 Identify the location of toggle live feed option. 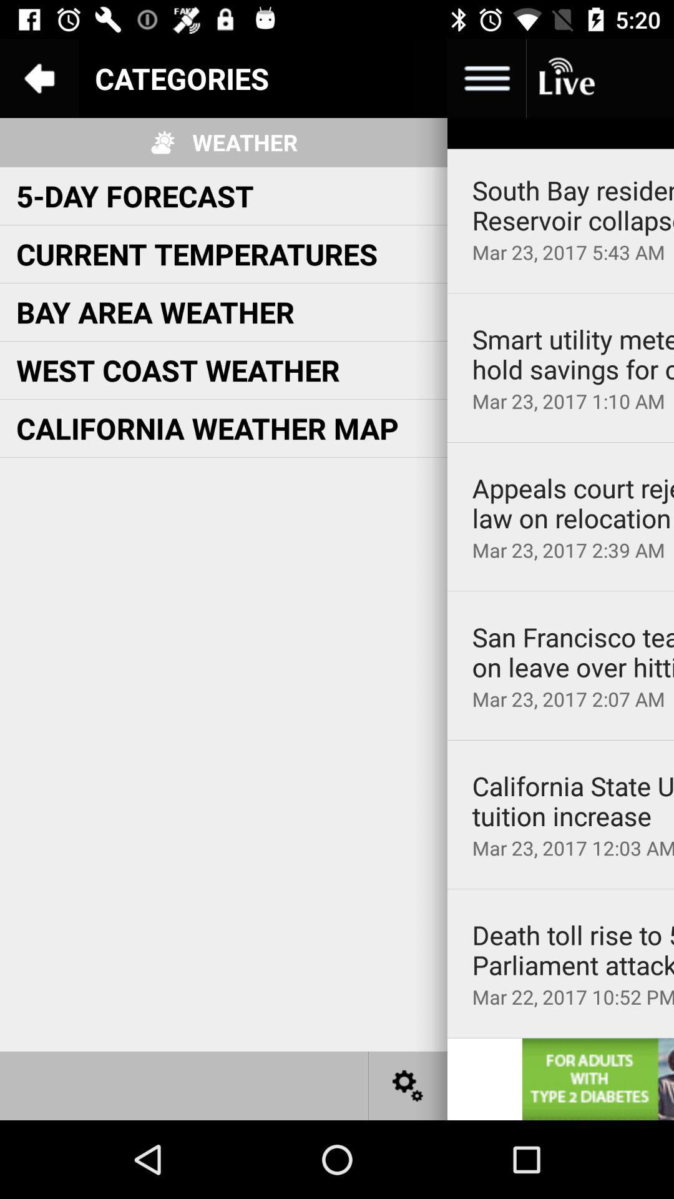
(565, 79).